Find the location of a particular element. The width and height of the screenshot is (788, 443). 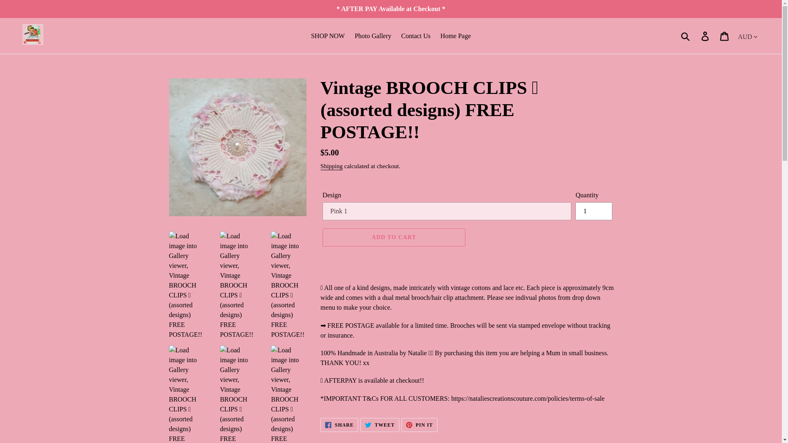

Home Page is located at coordinates (456, 36).